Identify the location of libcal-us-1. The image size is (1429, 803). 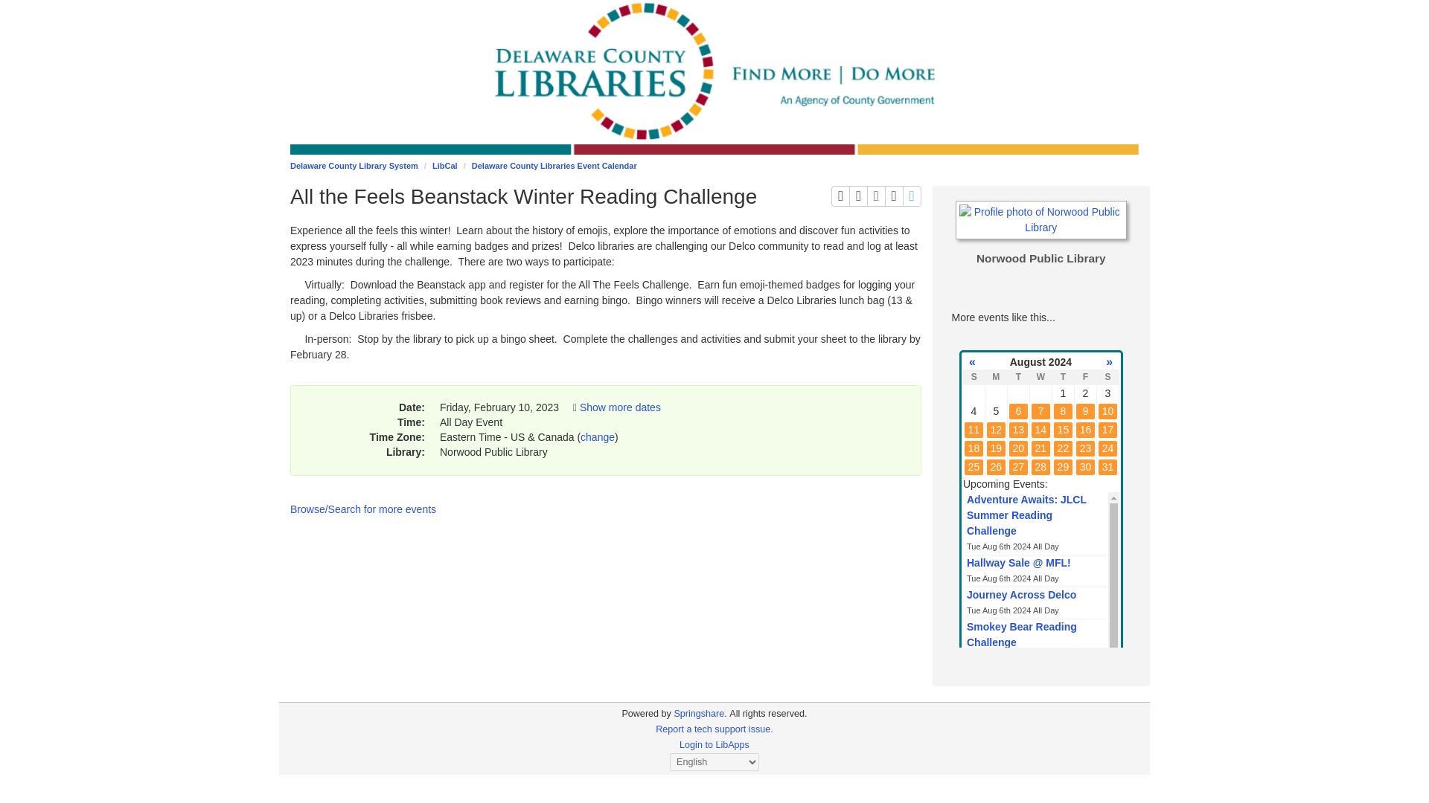
(714, 729).